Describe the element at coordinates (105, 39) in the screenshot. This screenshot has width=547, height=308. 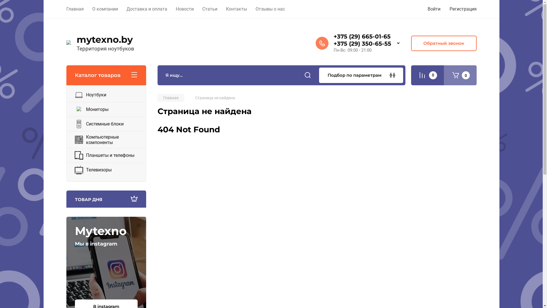
I see `mytexno.by` at that location.